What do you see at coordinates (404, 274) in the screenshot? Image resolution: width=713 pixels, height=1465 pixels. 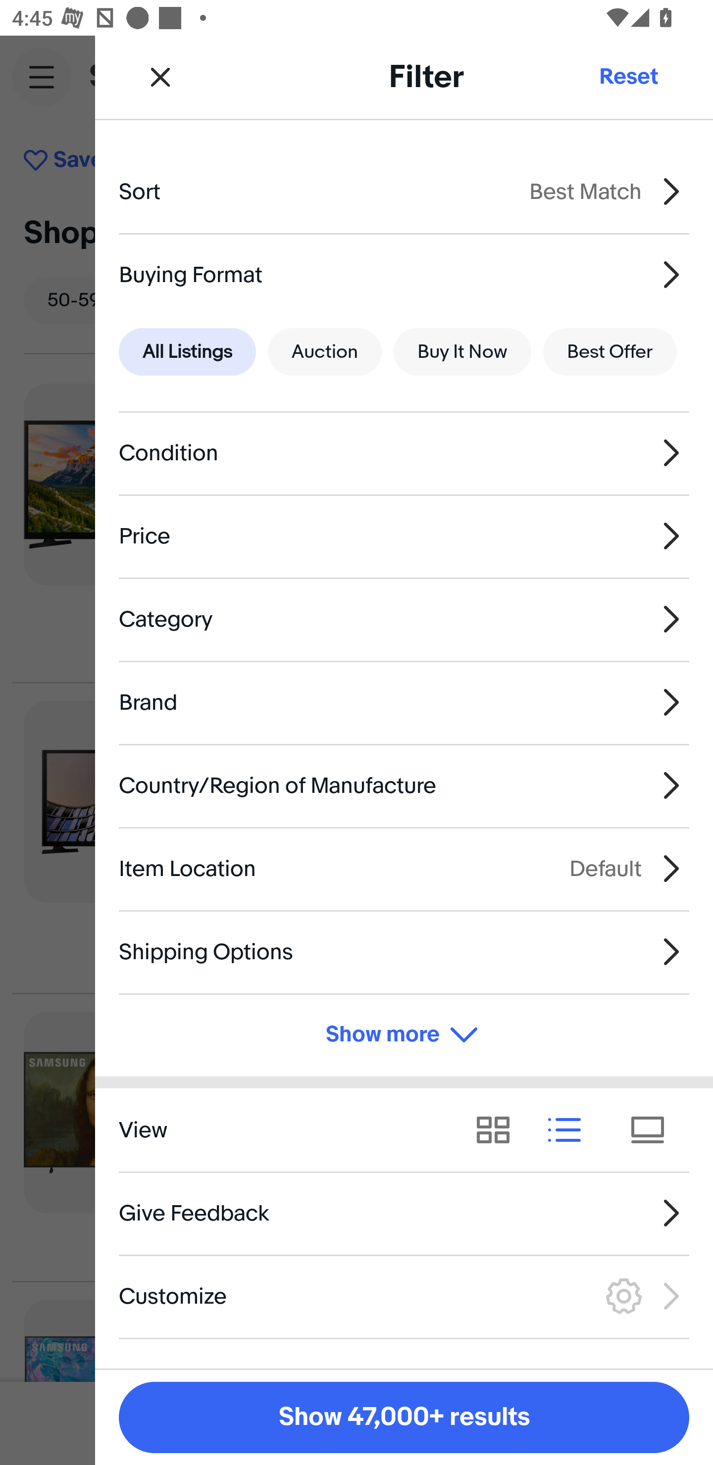 I see `Buying Format` at bounding box center [404, 274].